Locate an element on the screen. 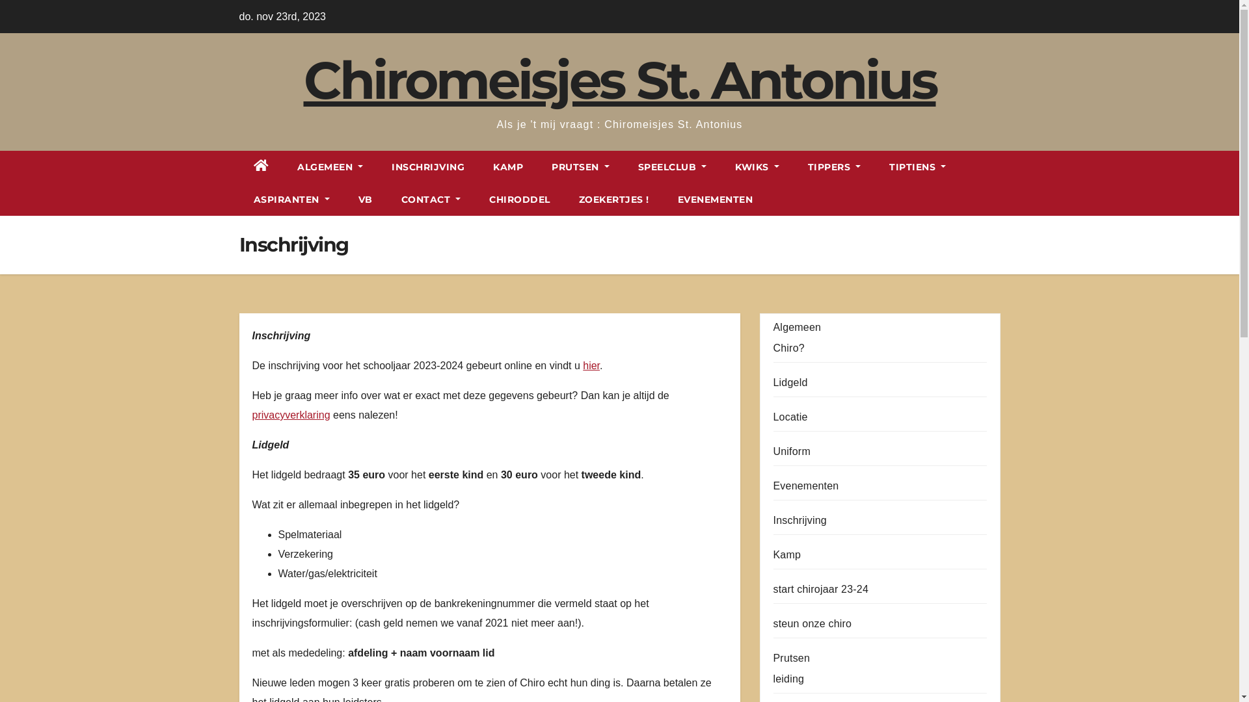 This screenshot has width=1249, height=702. Chiromeisjes St. Antonius is located at coordinates (619, 81).